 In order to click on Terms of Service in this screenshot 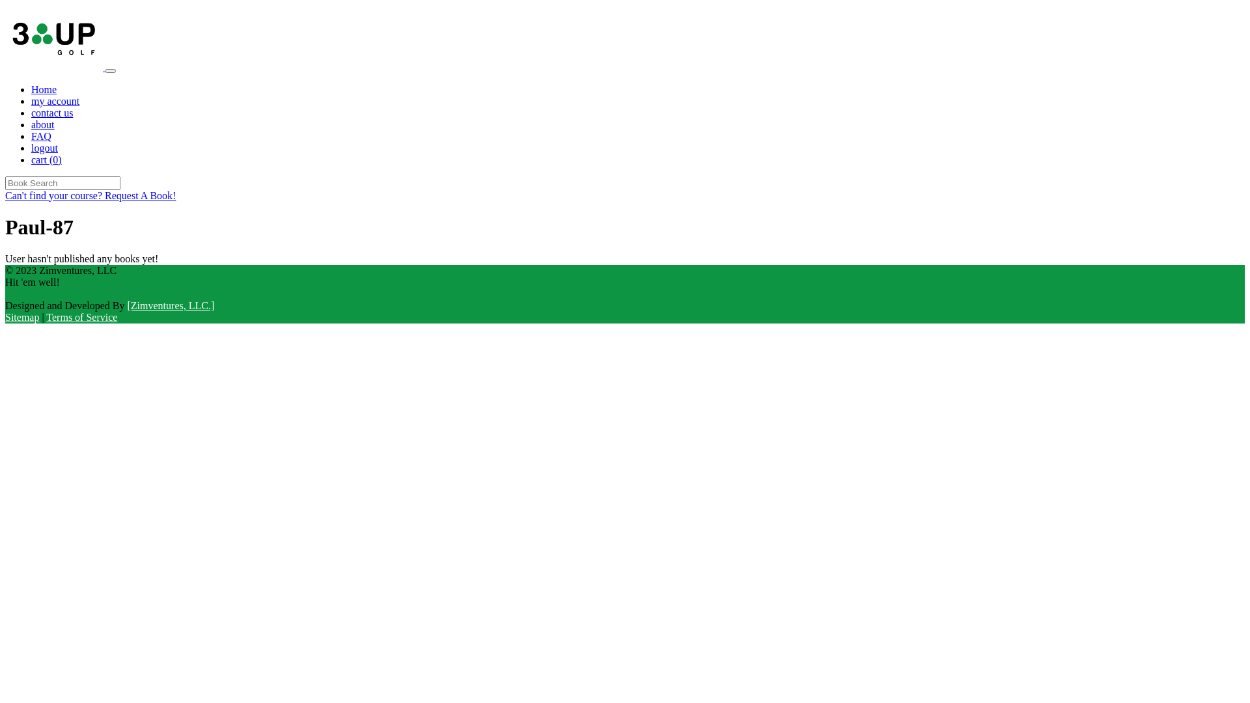, I will do `click(82, 318)`.